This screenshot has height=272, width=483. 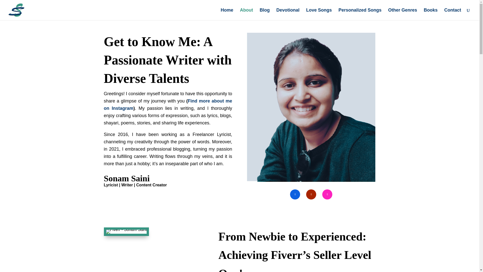 I want to click on Contact, so click(x=453, y=14).